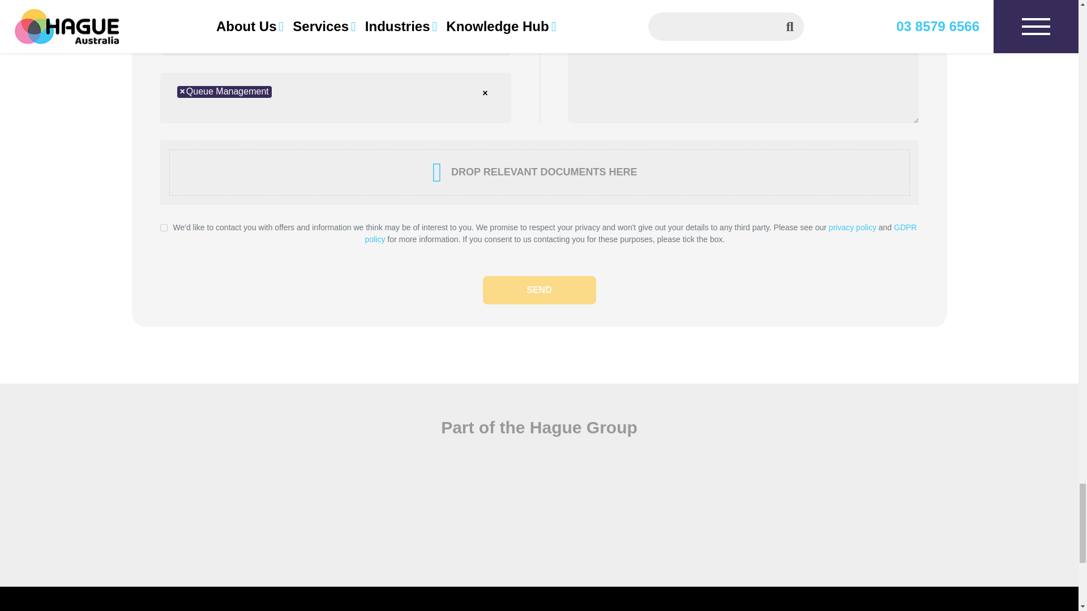  Describe the element at coordinates (163, 227) in the screenshot. I see `Yes` at that location.